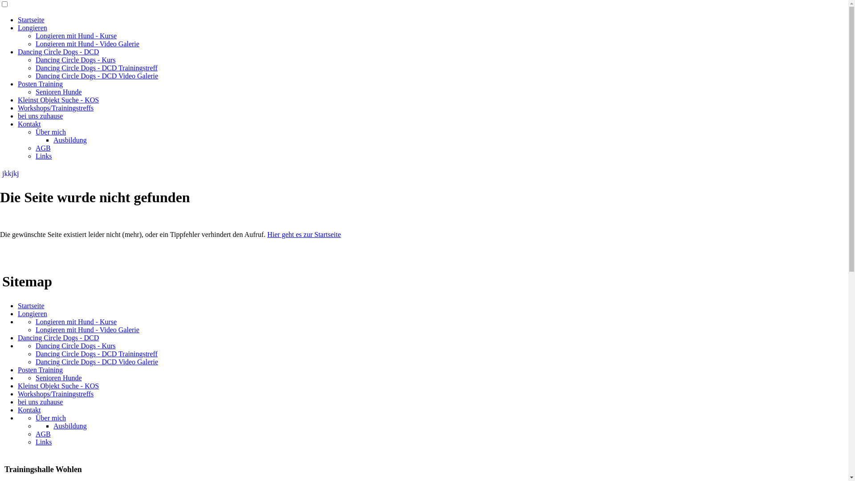  What do you see at coordinates (76, 346) in the screenshot?
I see `Dancing Circle Dogs - Kurs` at bounding box center [76, 346].